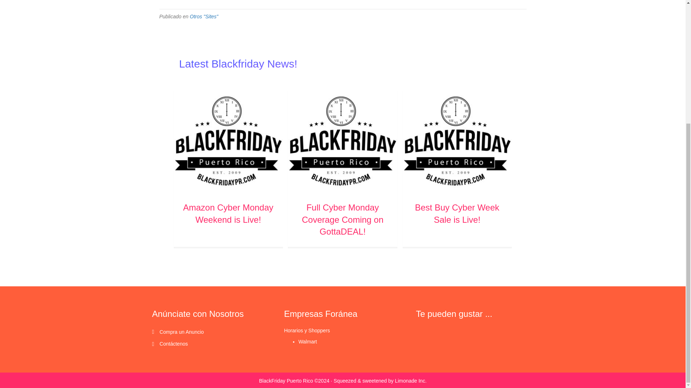  What do you see at coordinates (456, 140) in the screenshot?
I see `Best Buy Cyber Week Sale is Live!` at bounding box center [456, 140].